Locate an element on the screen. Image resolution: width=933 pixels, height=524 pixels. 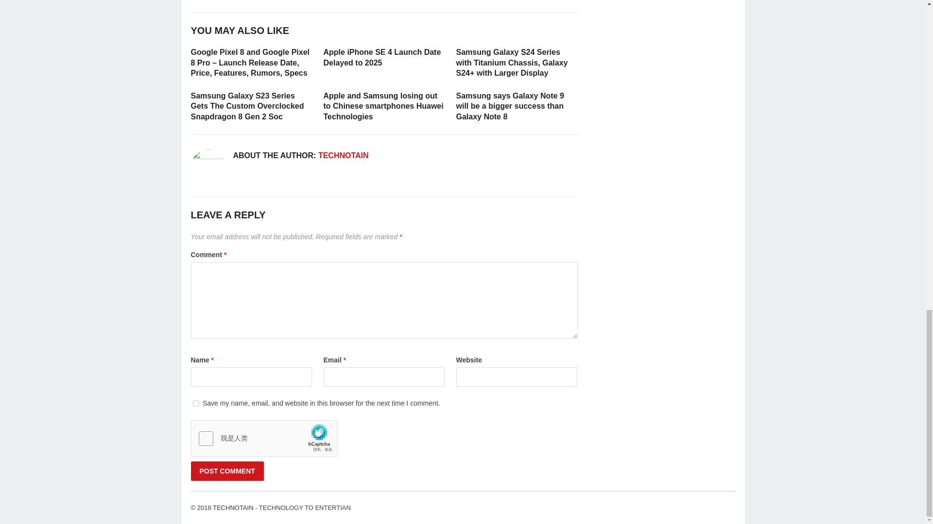
TECHNOTAIN is located at coordinates (343, 155).